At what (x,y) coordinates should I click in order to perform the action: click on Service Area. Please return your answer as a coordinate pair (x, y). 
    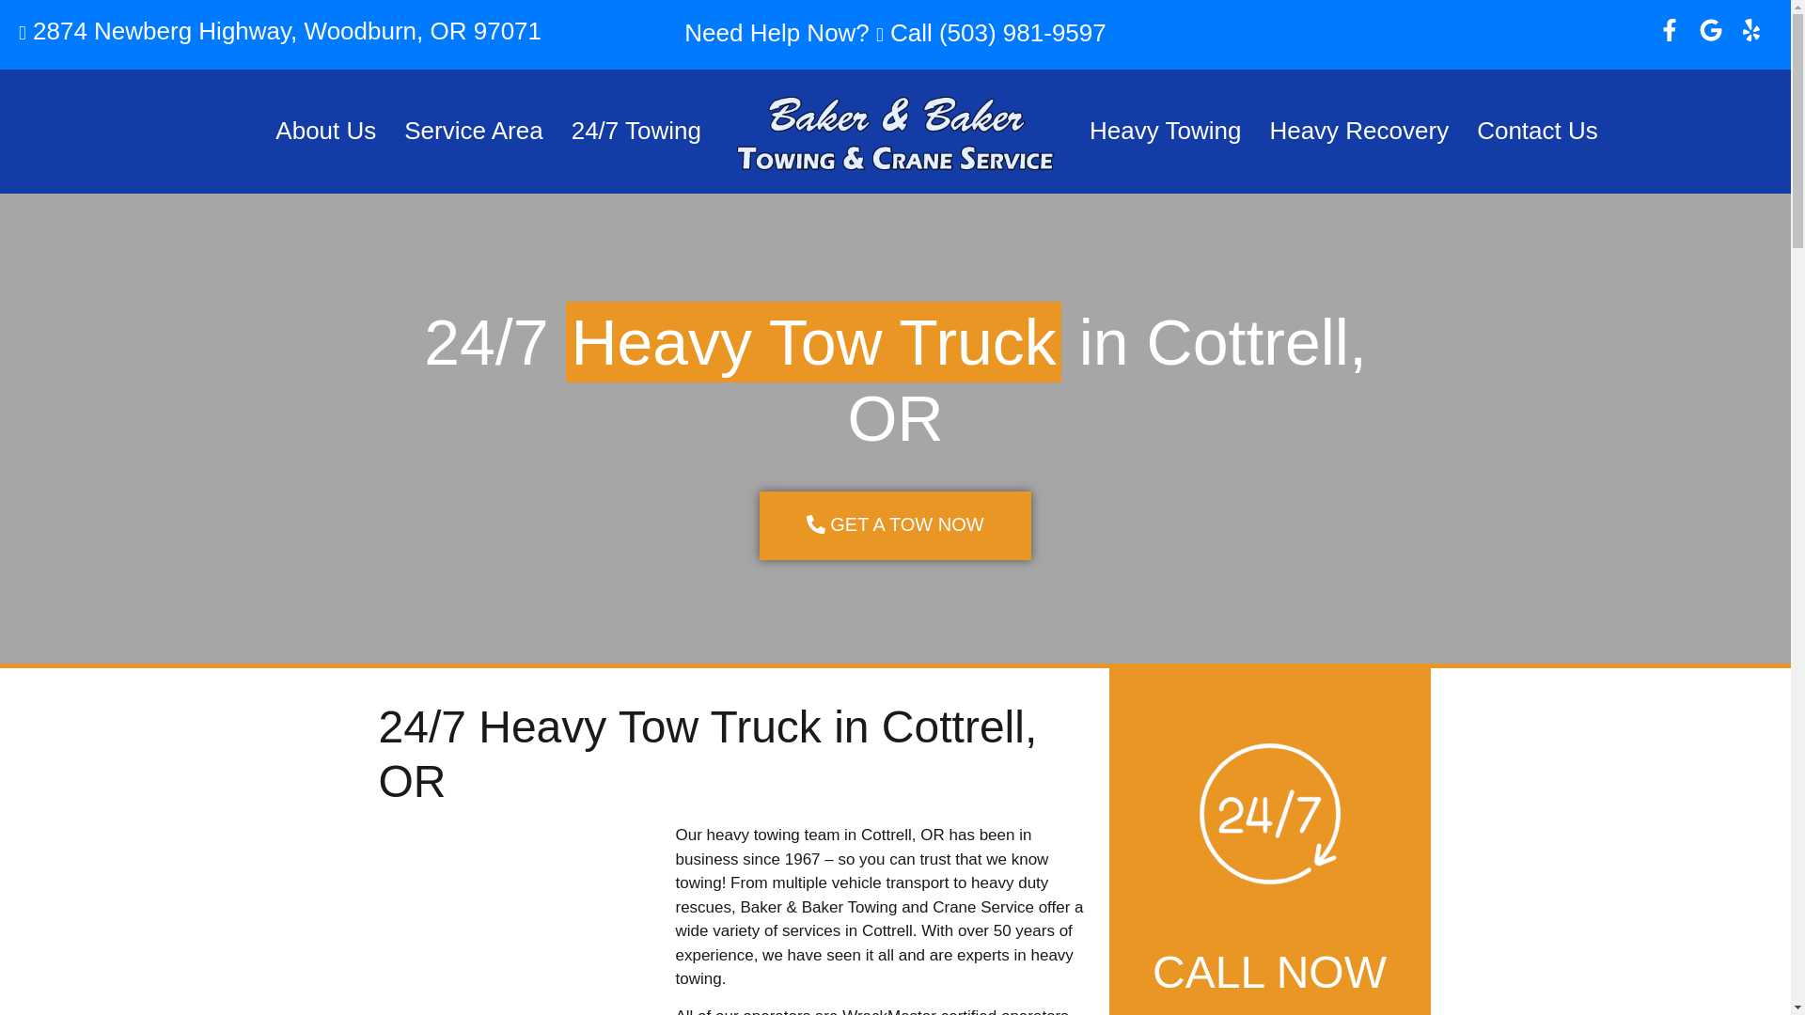
    Looking at the image, I should click on (472, 132).